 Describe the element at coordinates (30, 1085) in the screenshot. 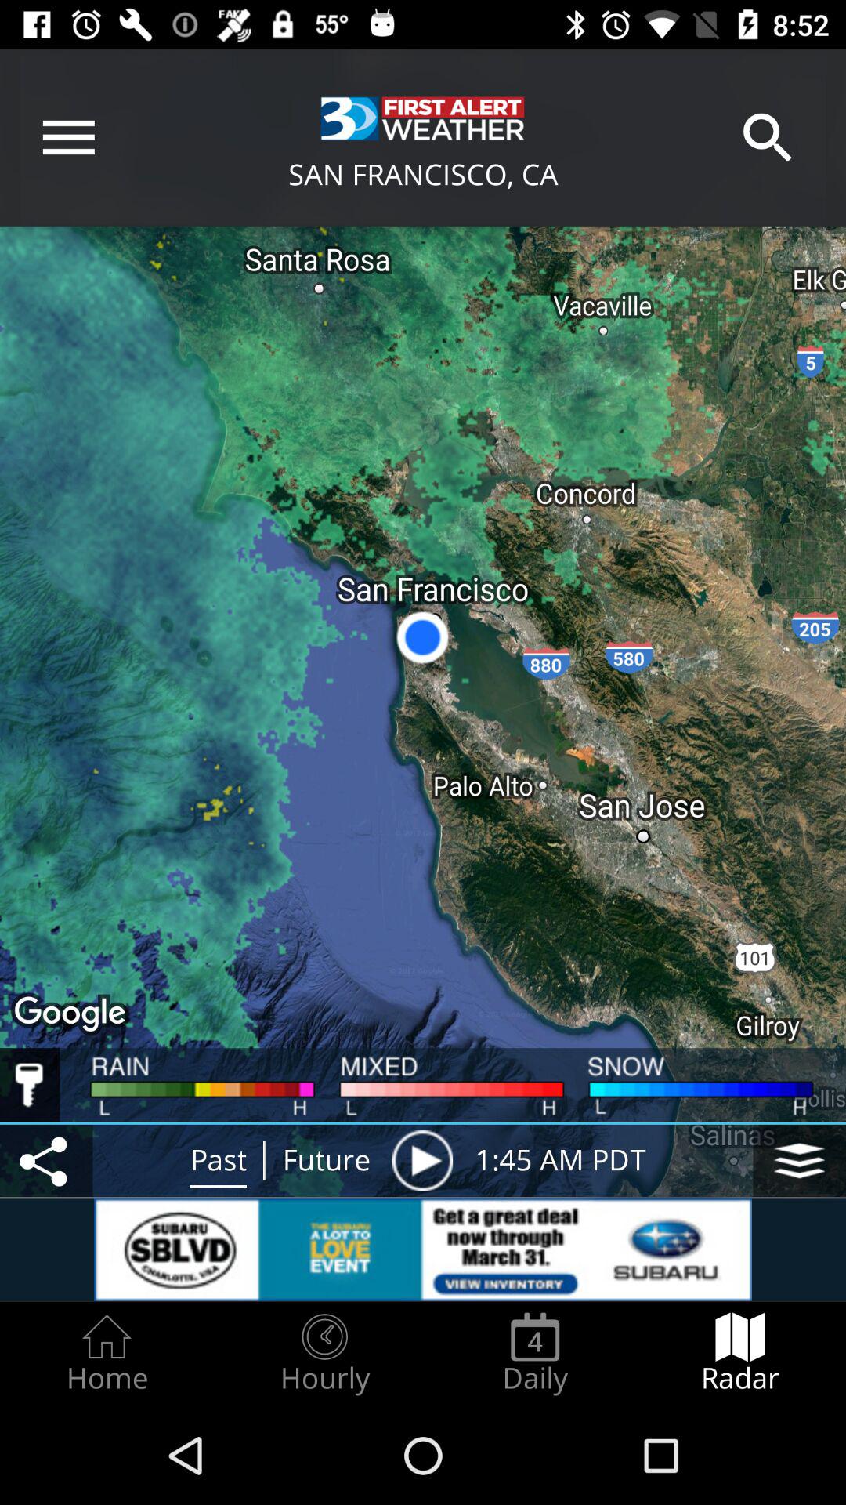

I see `weather key` at that location.